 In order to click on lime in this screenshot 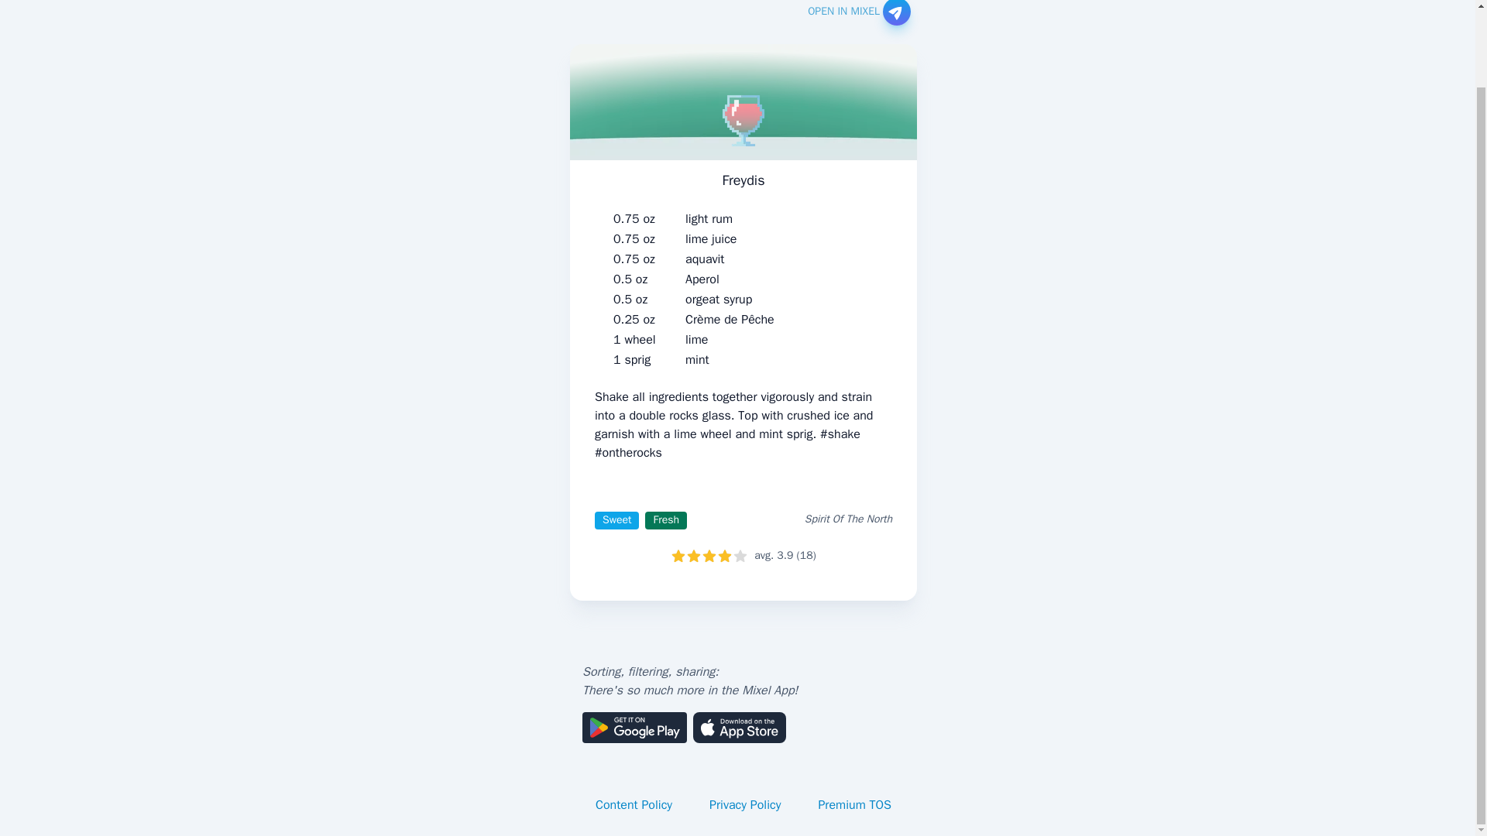, I will do `click(696, 339)`.